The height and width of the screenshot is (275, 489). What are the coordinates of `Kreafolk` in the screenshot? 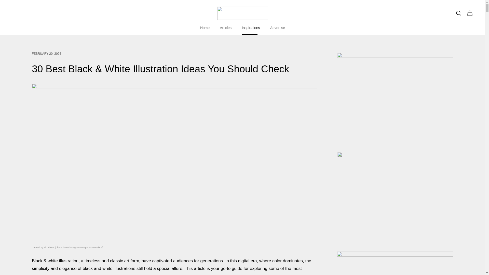 It's located at (242, 13).